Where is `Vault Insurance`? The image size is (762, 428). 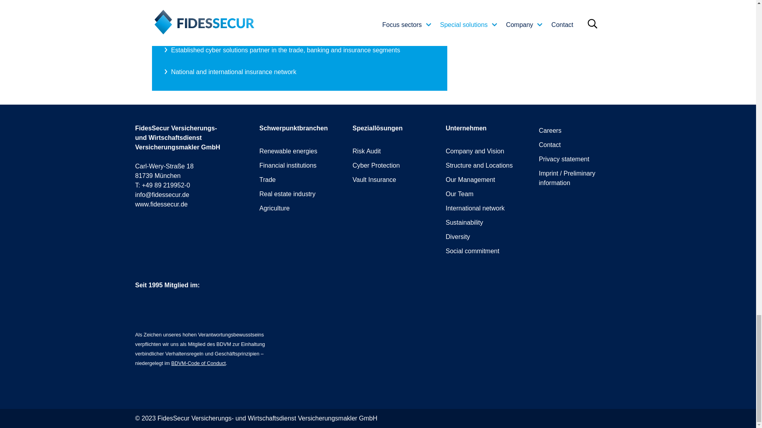
Vault Insurance is located at coordinates (374, 180).